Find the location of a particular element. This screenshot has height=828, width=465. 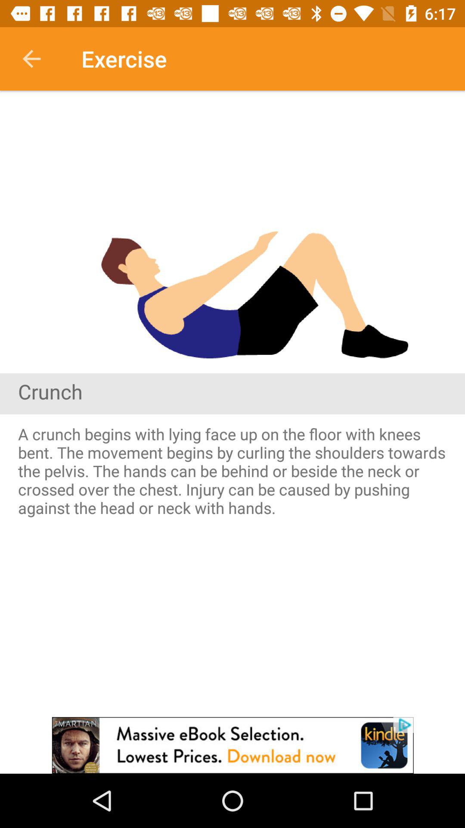

select advertisement is located at coordinates (232, 745).